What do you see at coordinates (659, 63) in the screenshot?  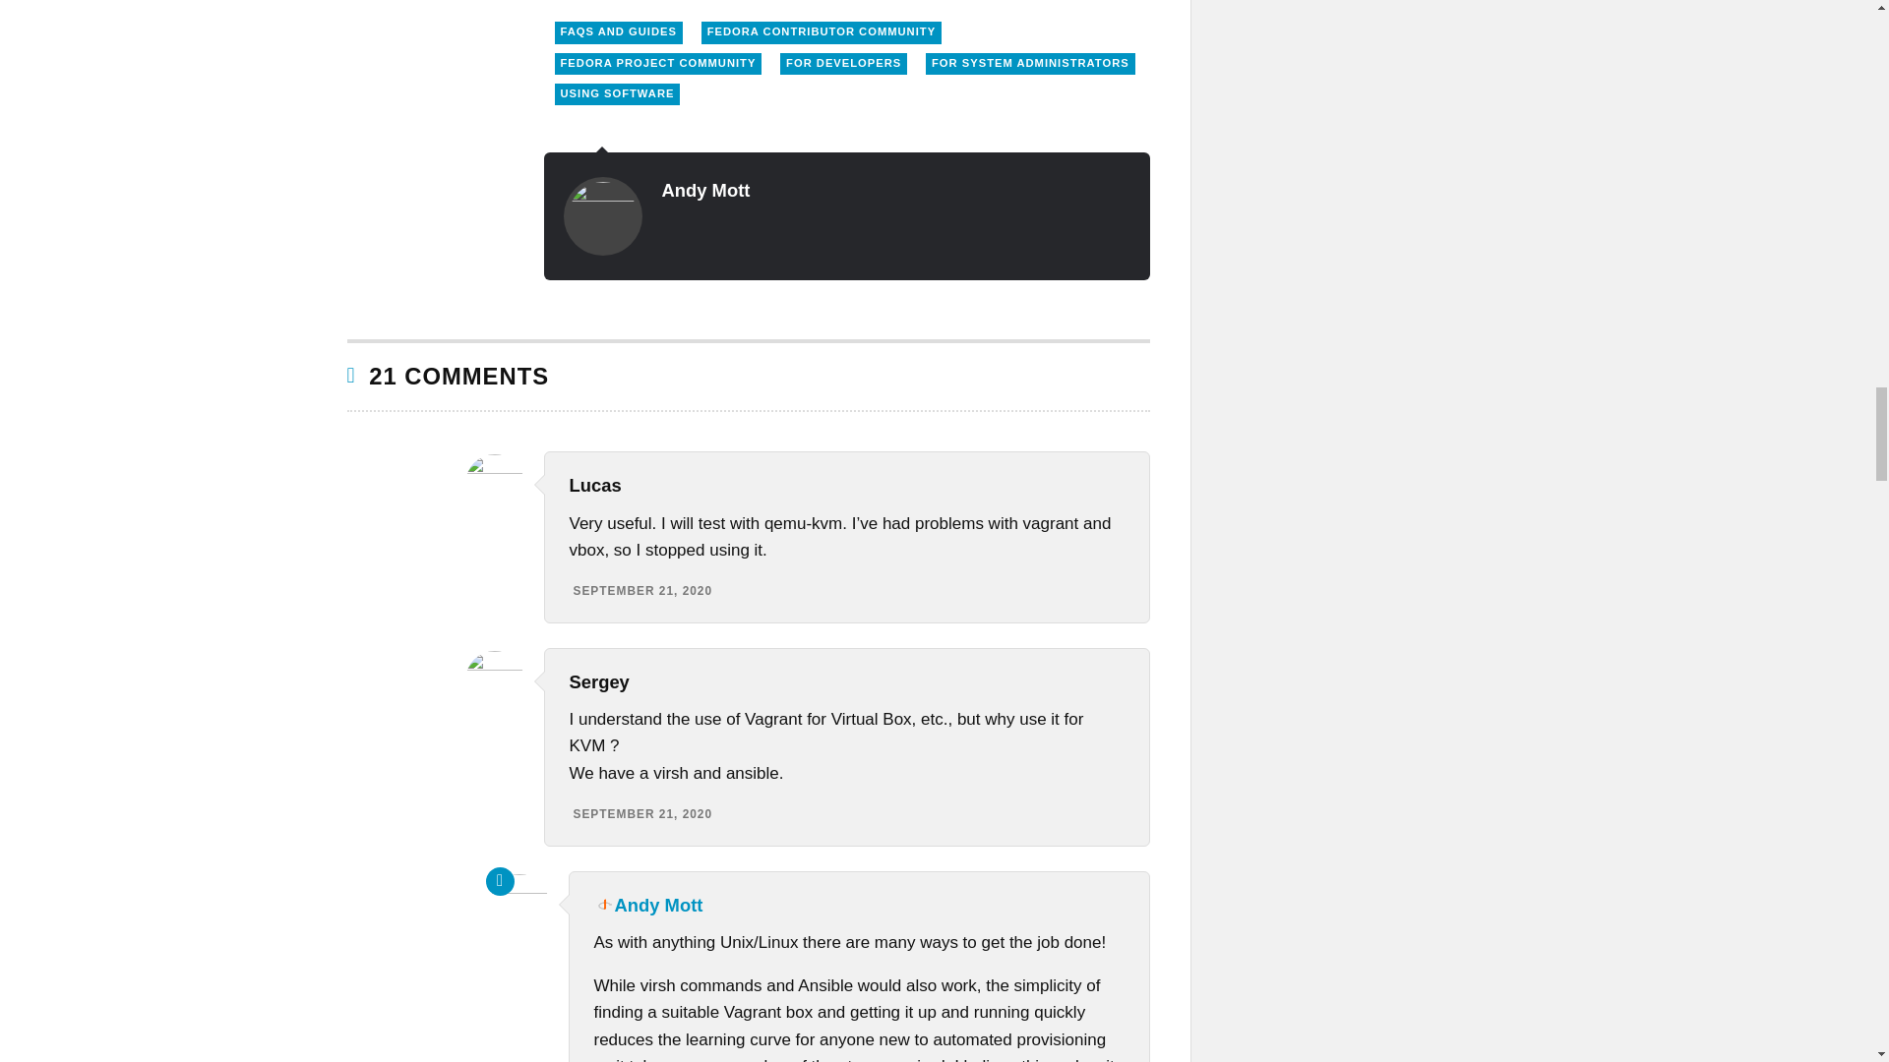 I see `FEDORA PROJECT COMMUNITY` at bounding box center [659, 63].